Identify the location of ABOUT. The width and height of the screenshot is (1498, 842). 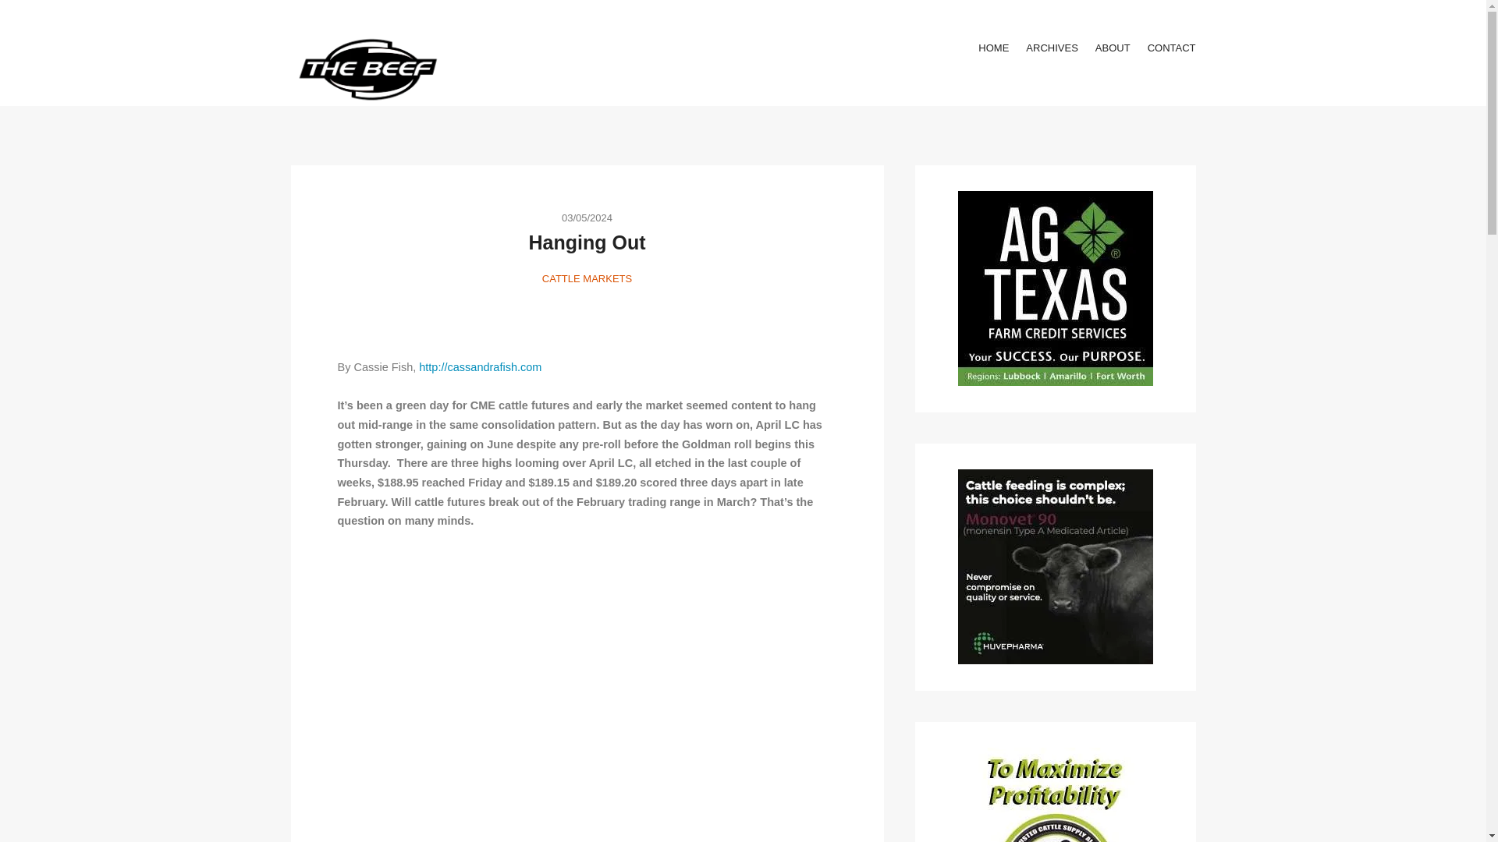
(1113, 47).